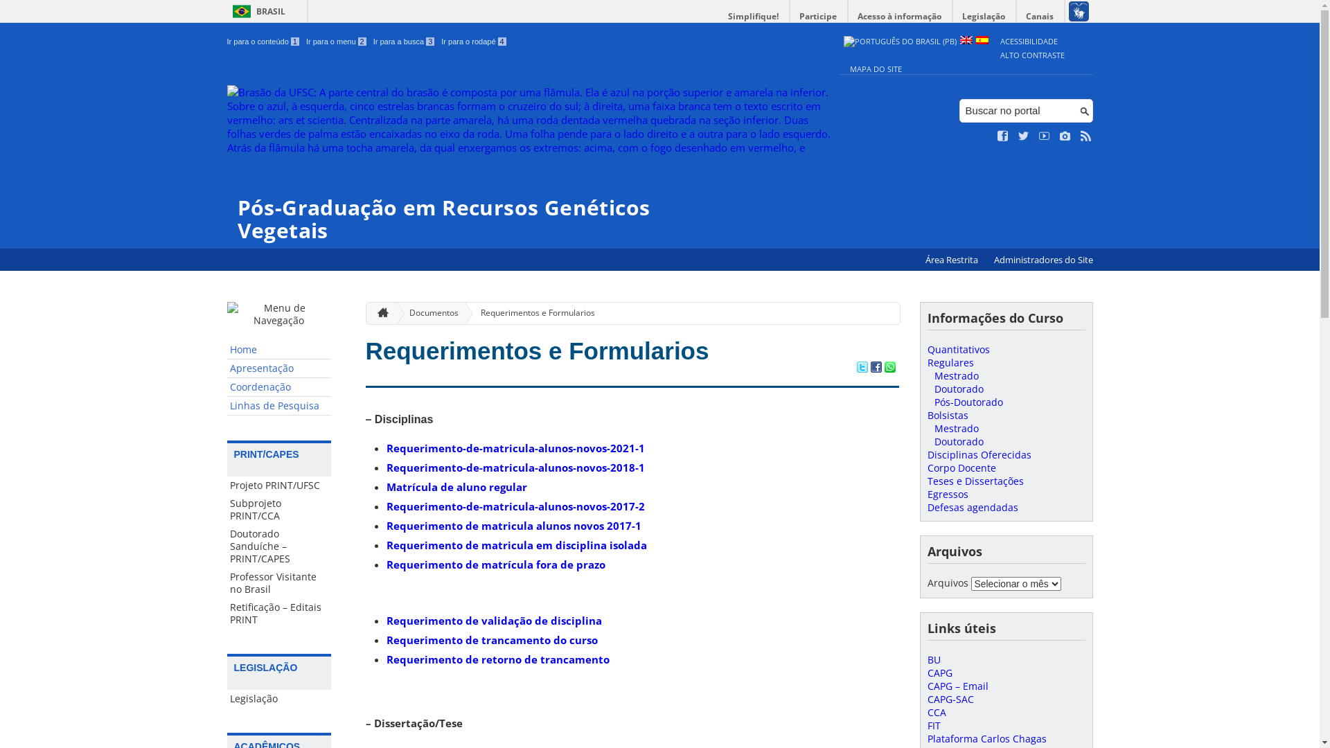  Describe the element at coordinates (256, 11) in the screenshot. I see `BRASIL` at that location.